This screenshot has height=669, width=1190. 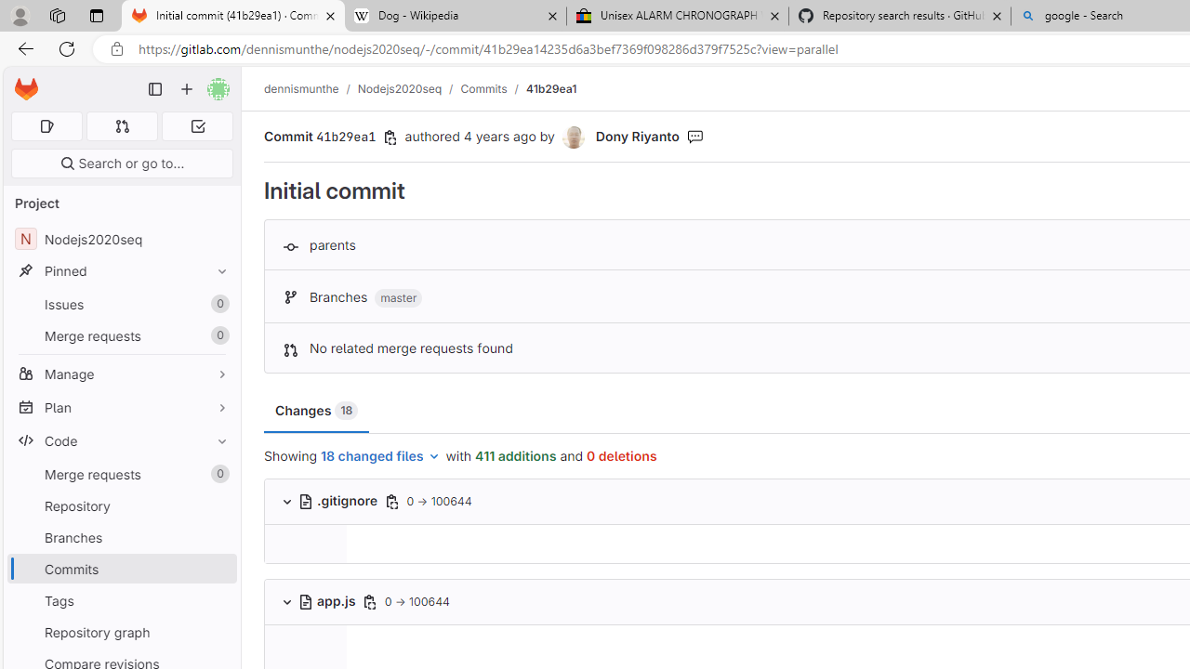 I want to click on Plan, so click(x=121, y=407).